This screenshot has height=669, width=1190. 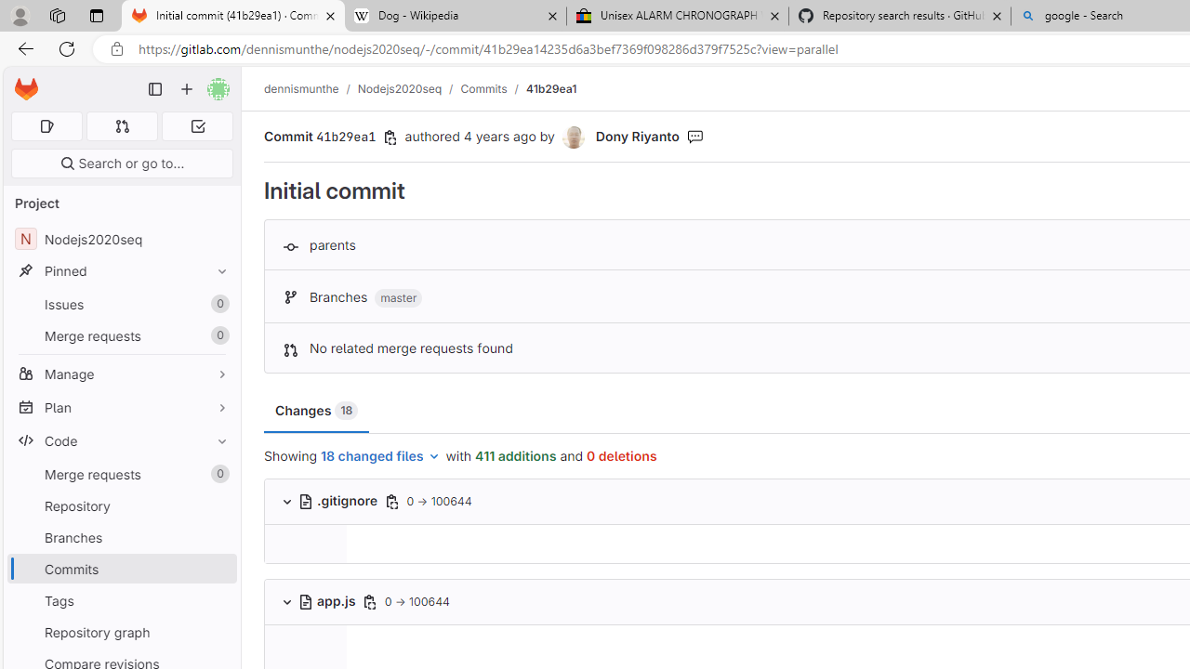 I want to click on Plan, so click(x=121, y=407).